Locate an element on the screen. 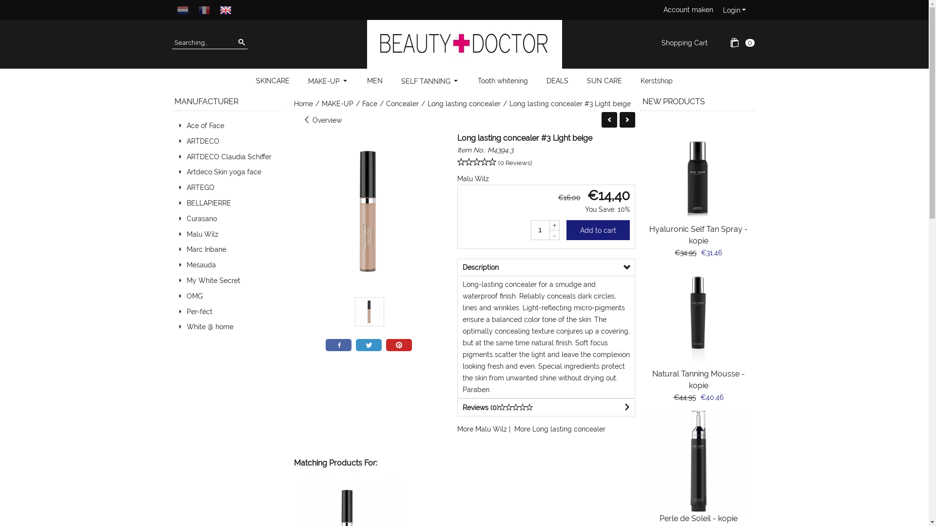 Image resolution: width=936 pixels, height=526 pixels. Malu Wilz is located at coordinates (202, 234).